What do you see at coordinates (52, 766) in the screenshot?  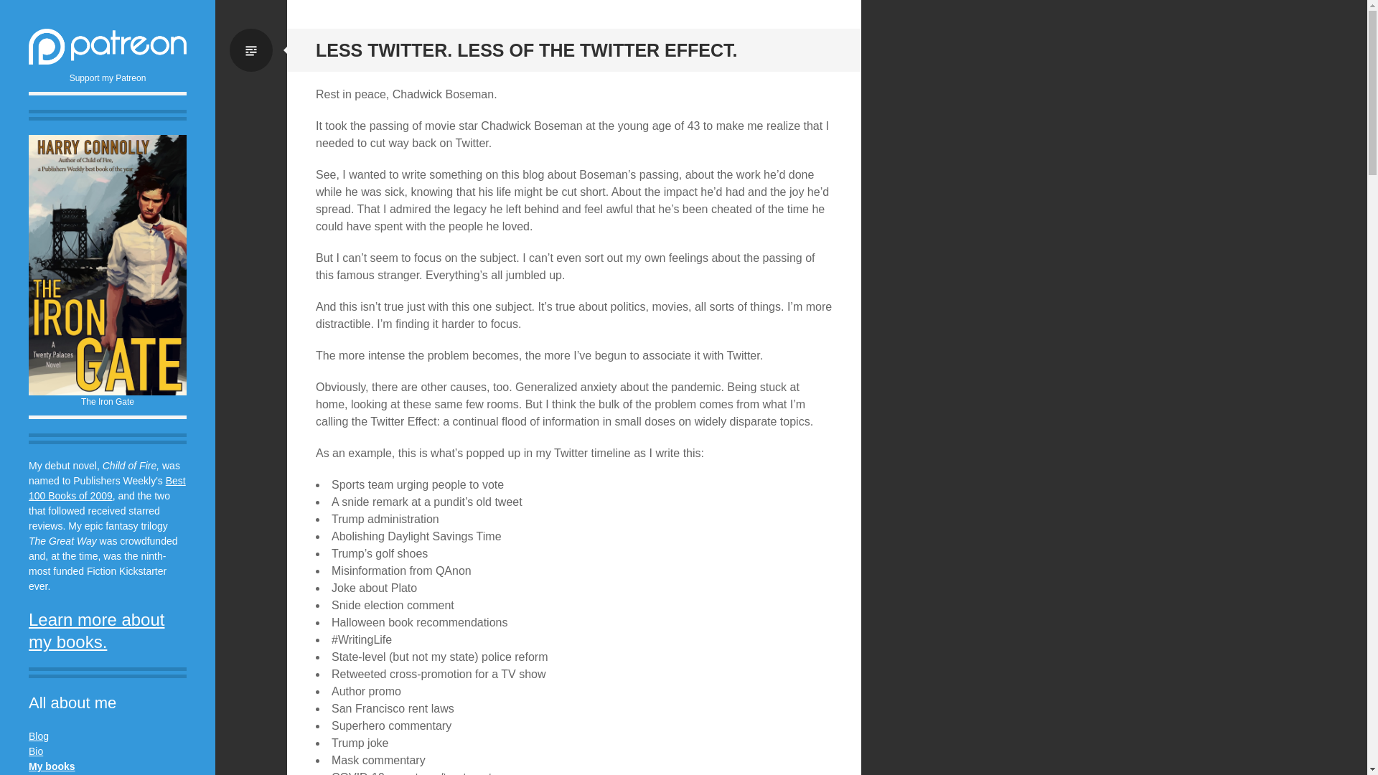 I see `Home page` at bounding box center [52, 766].